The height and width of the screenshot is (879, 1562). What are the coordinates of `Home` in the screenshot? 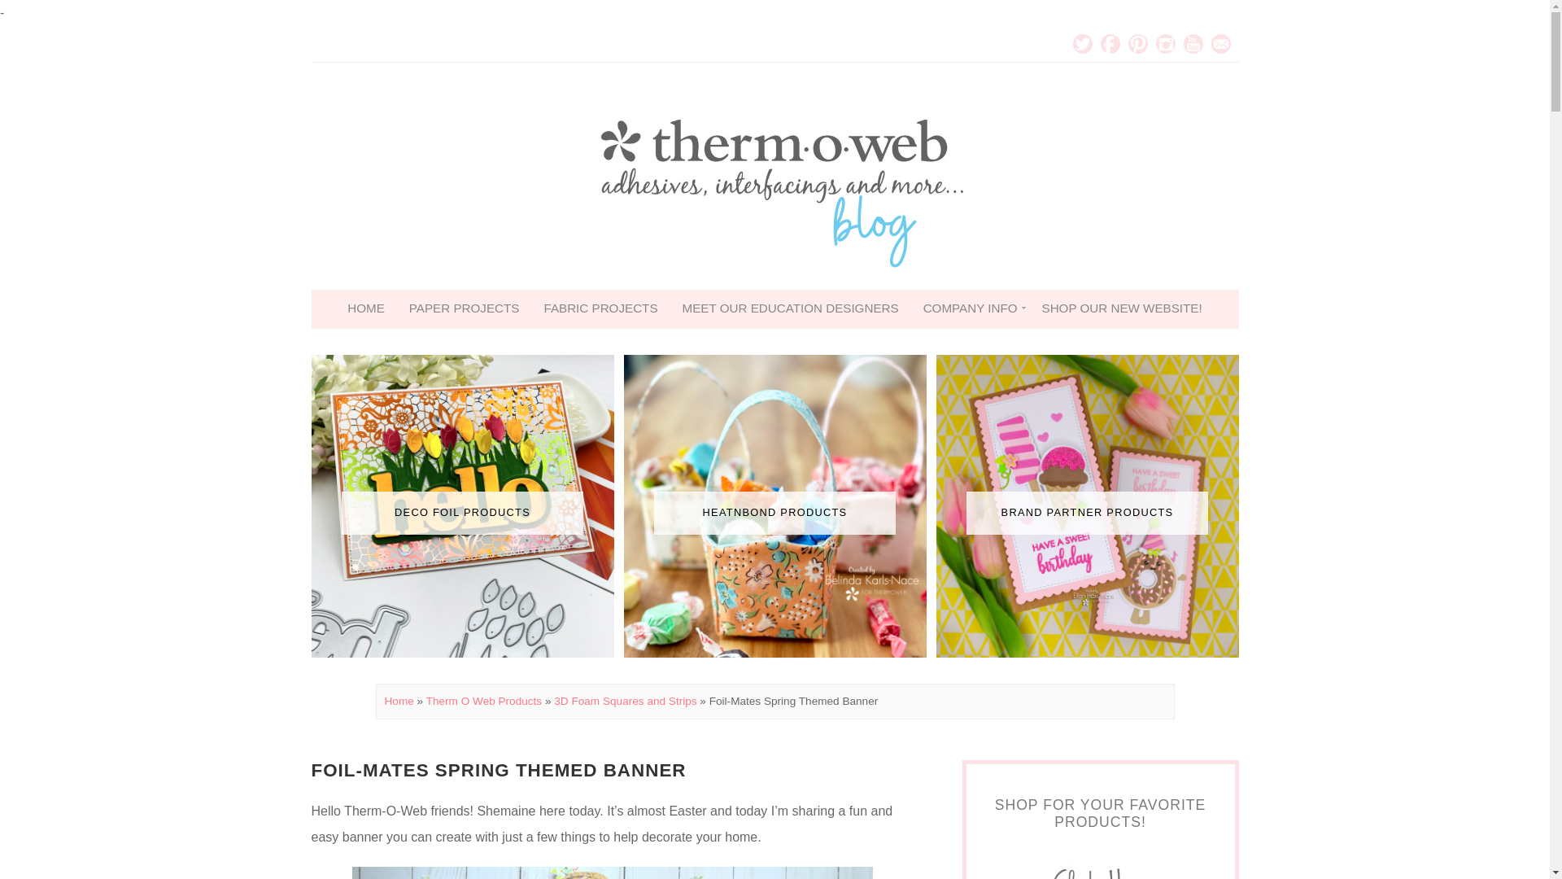 It's located at (399, 702).